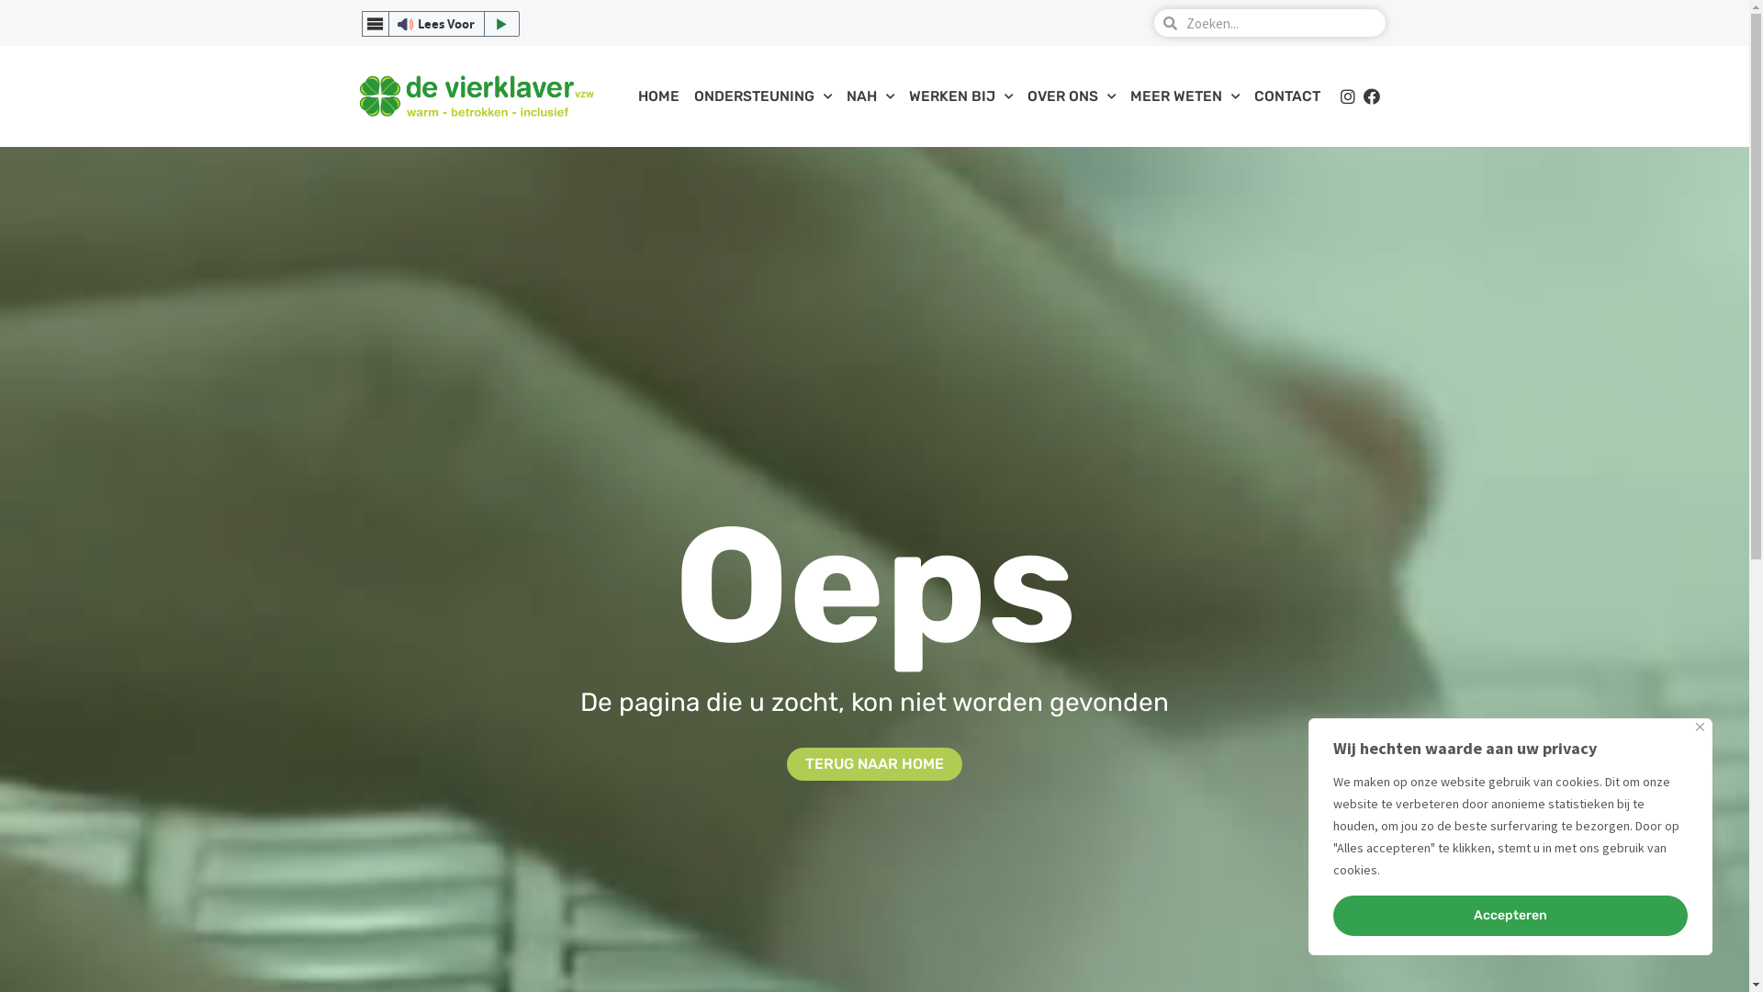  What do you see at coordinates (763, 96) in the screenshot?
I see `ONDERSTEUNING` at bounding box center [763, 96].